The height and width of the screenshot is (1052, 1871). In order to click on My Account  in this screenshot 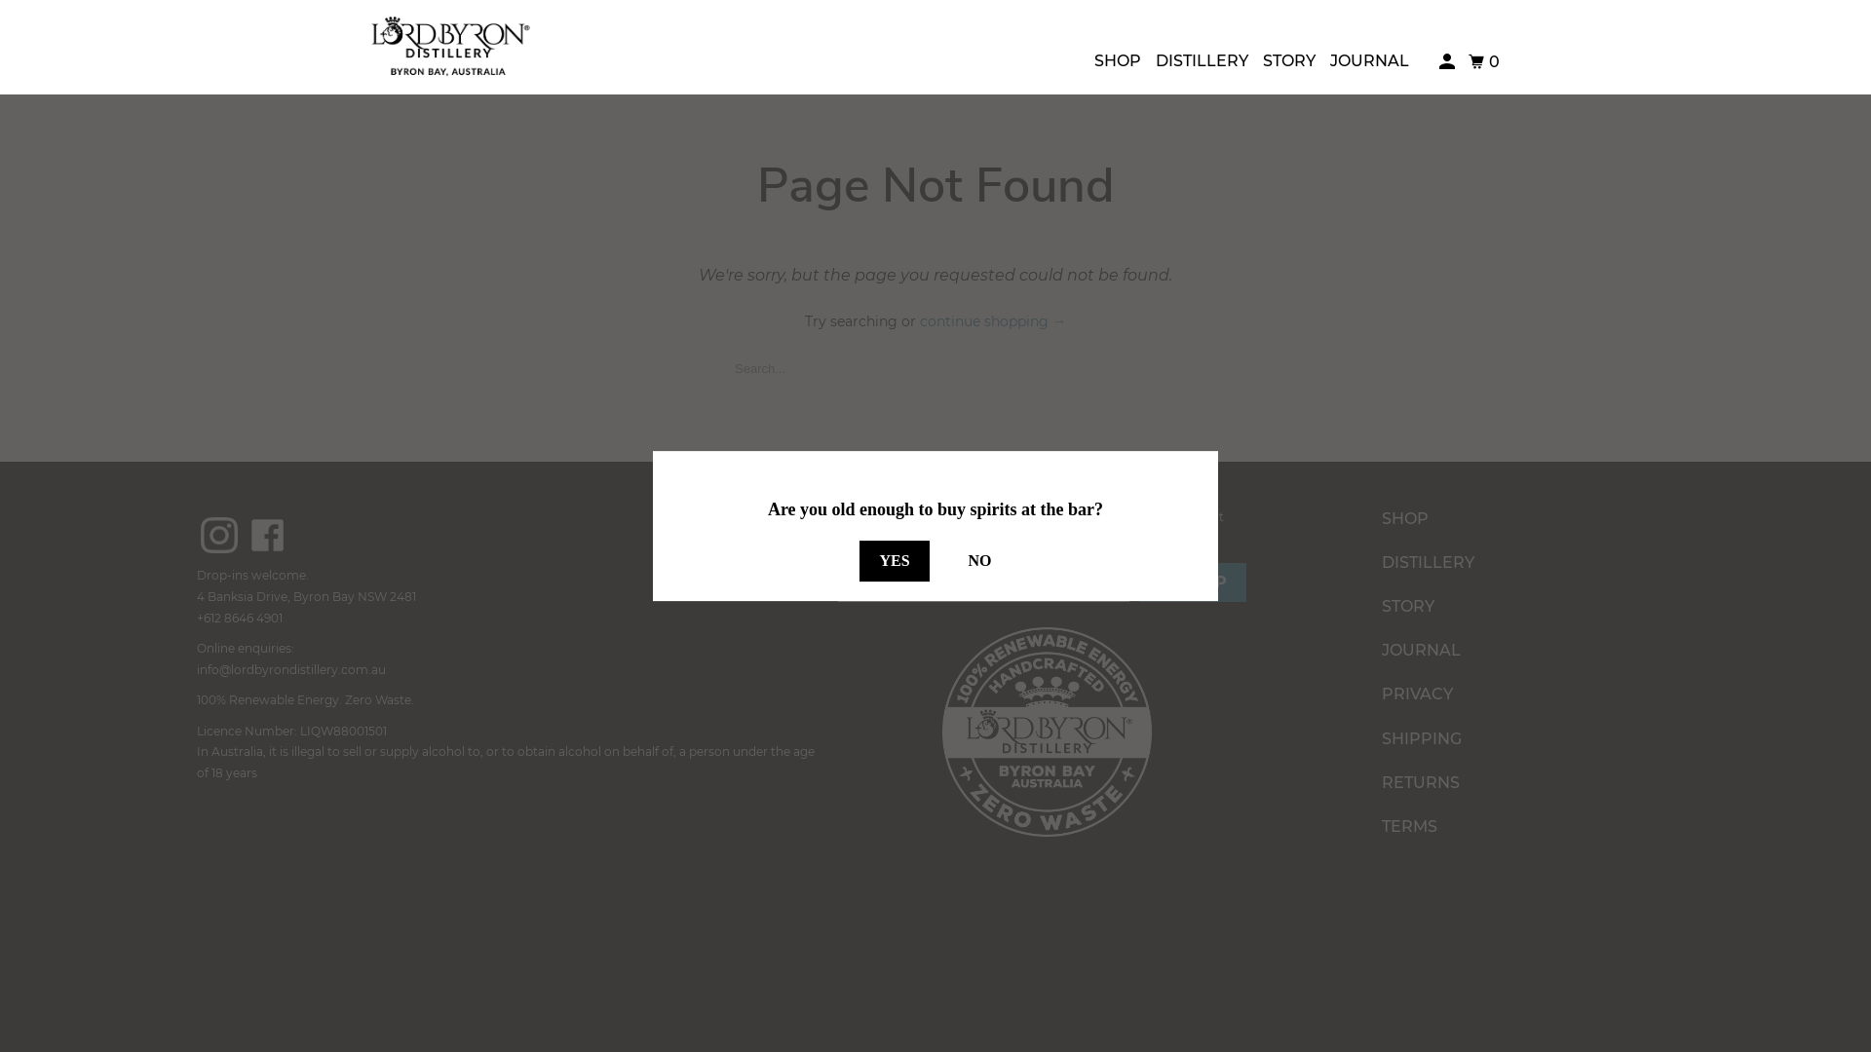, I will do `click(1448, 62)`.